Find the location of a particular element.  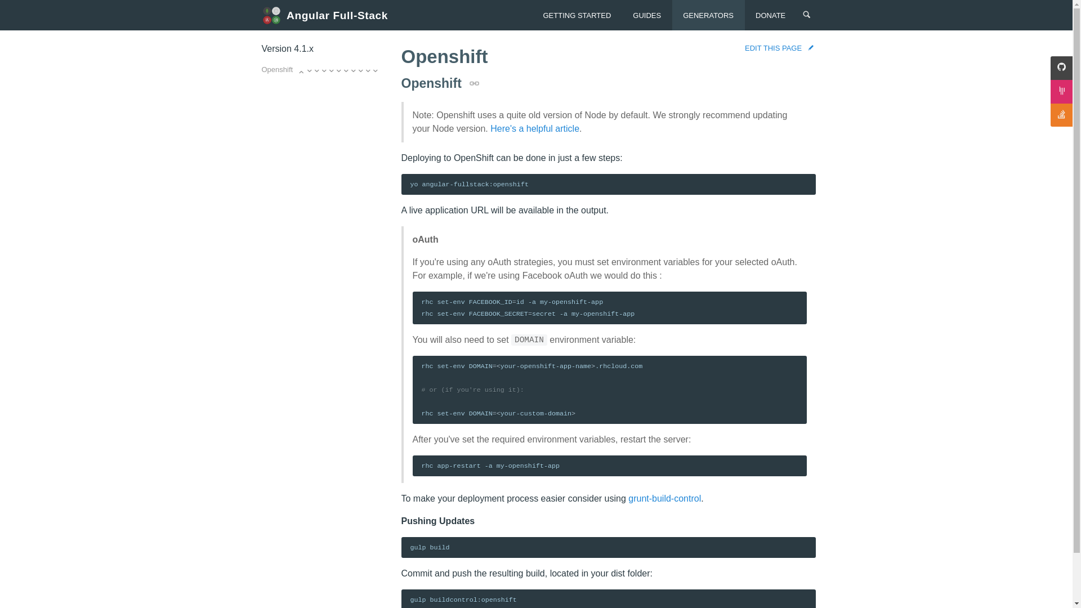

GETTING STARTED is located at coordinates (577, 15).